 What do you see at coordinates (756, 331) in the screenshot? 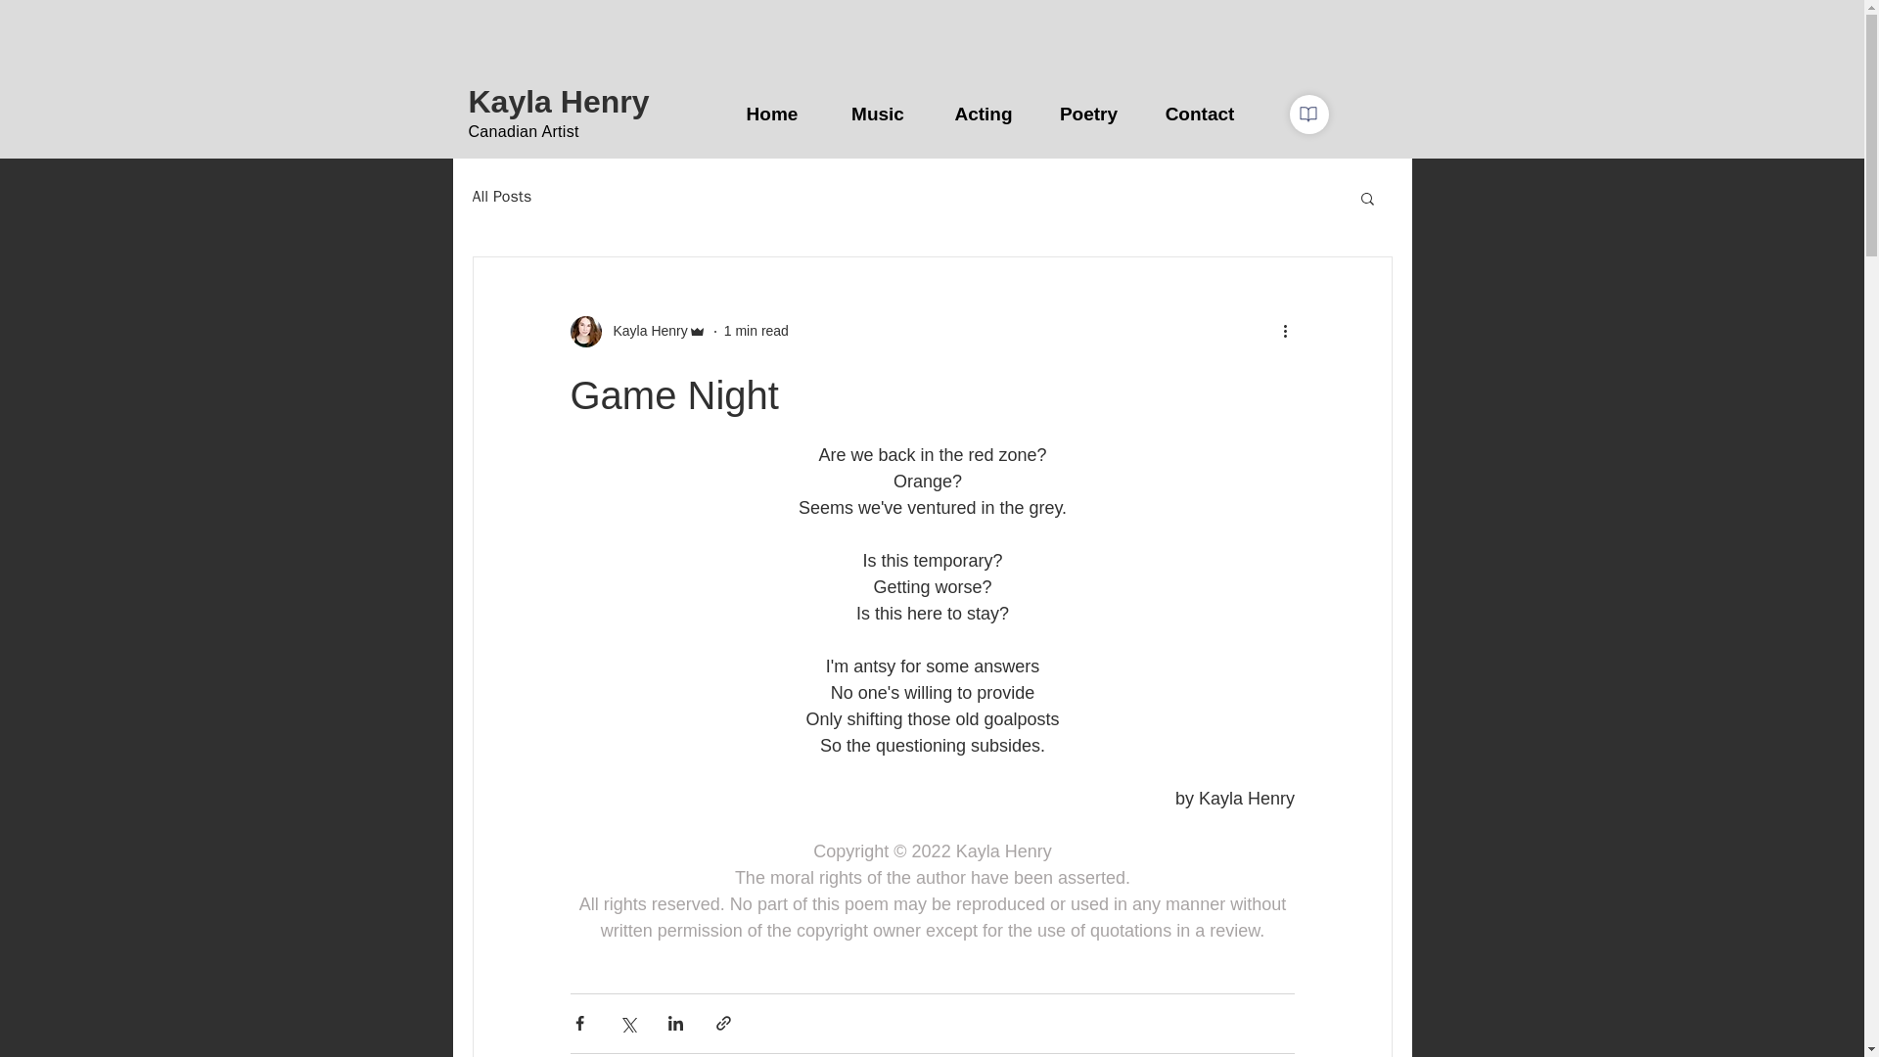
I see `1 min read` at bounding box center [756, 331].